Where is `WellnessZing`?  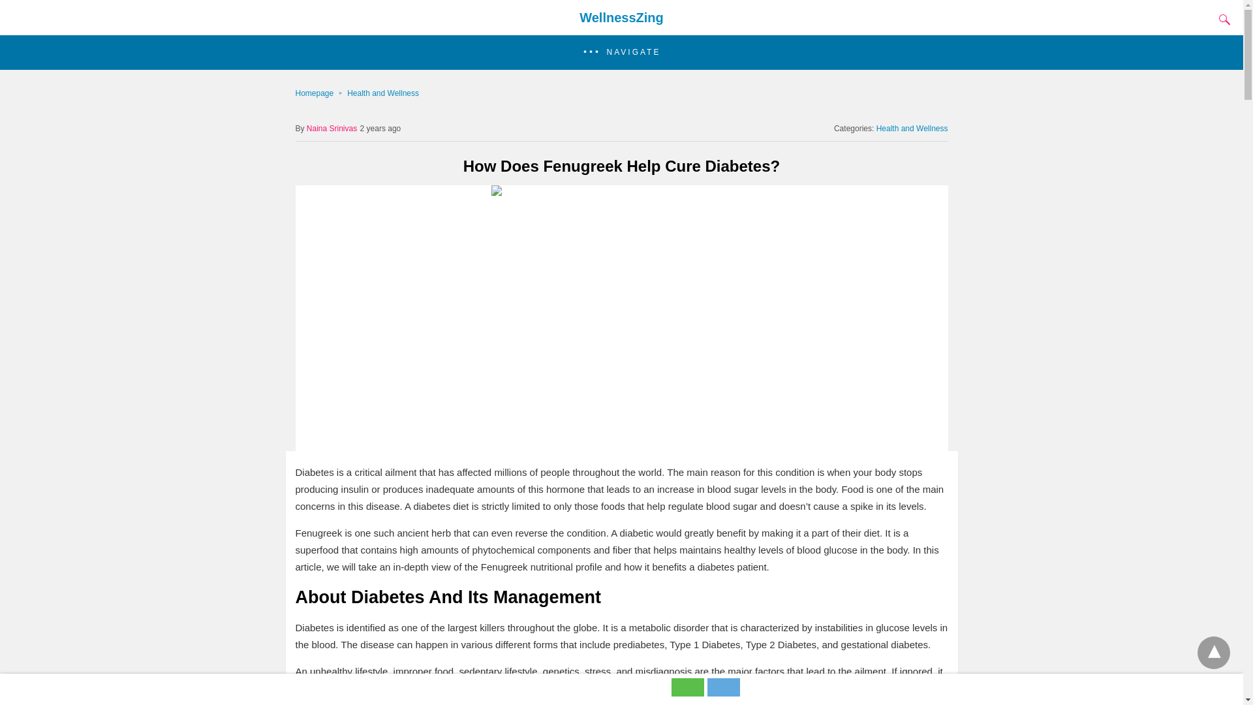 WellnessZing is located at coordinates (621, 17).